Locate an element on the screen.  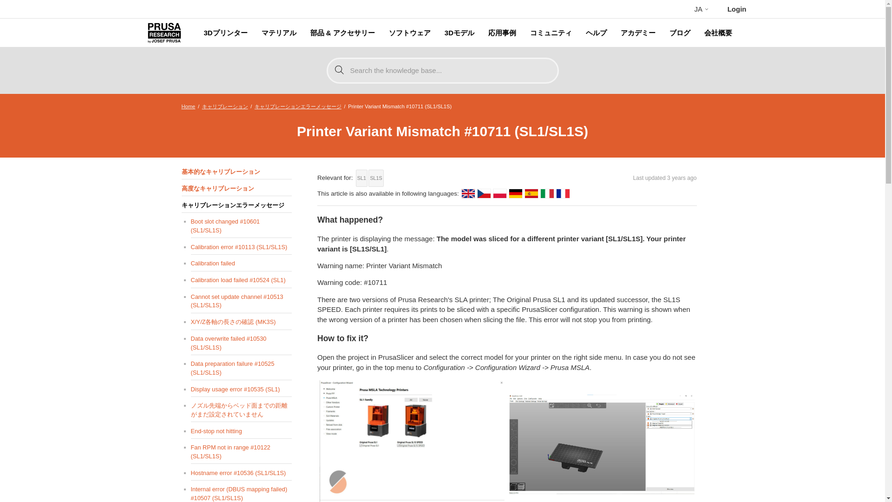
PL is located at coordinates (500, 193).